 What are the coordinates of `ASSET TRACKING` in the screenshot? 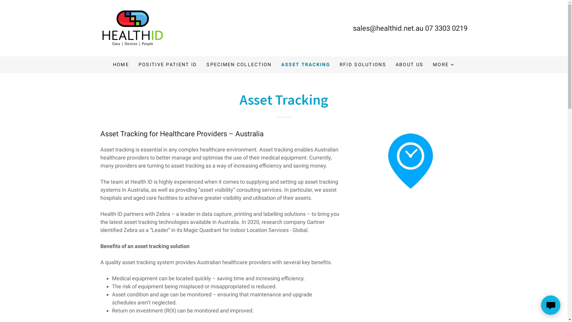 It's located at (306, 65).